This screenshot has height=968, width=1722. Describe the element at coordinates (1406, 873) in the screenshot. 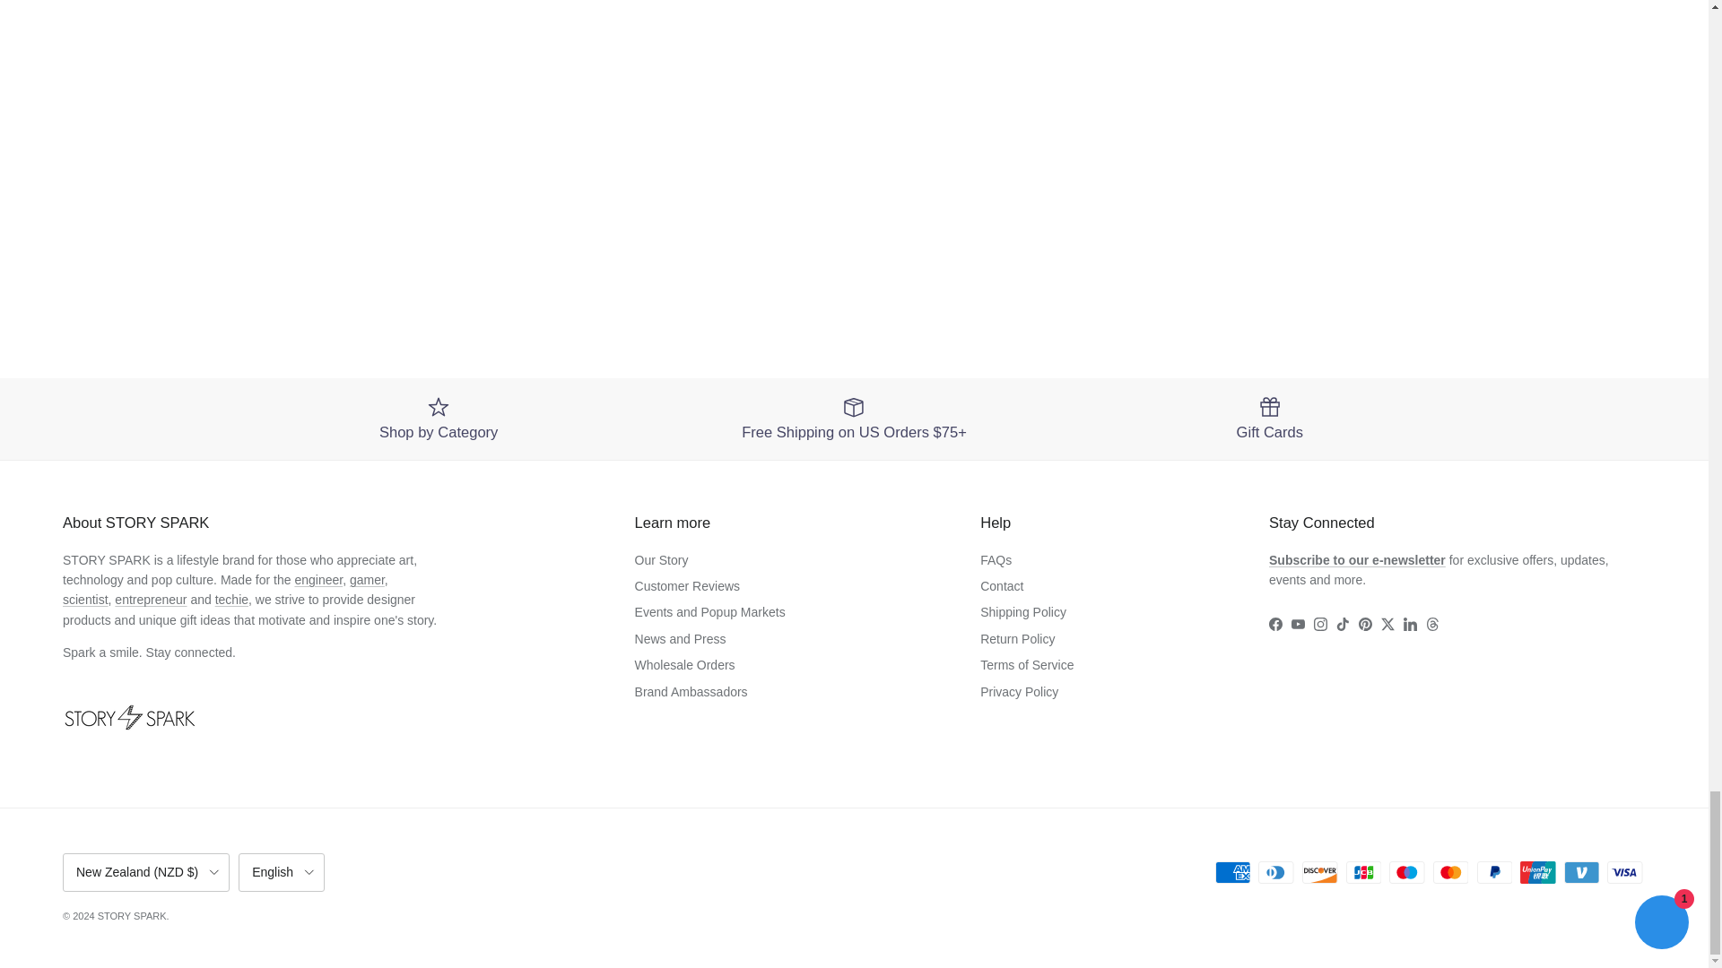

I see `Maestro` at that location.